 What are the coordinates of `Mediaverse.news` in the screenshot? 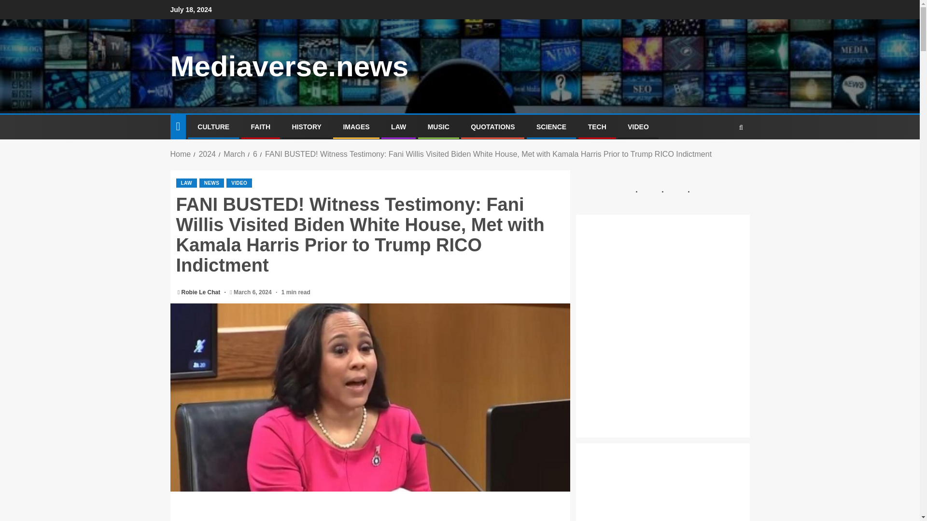 It's located at (289, 66).